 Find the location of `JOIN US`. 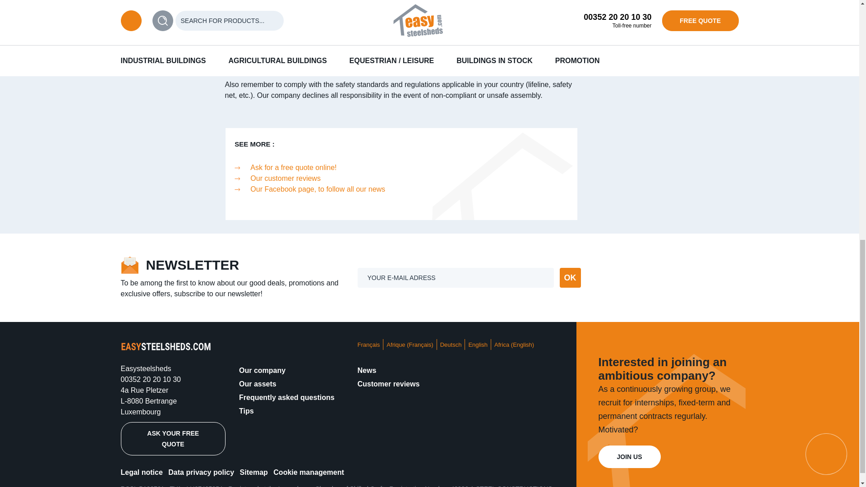

JOIN US is located at coordinates (629, 456).